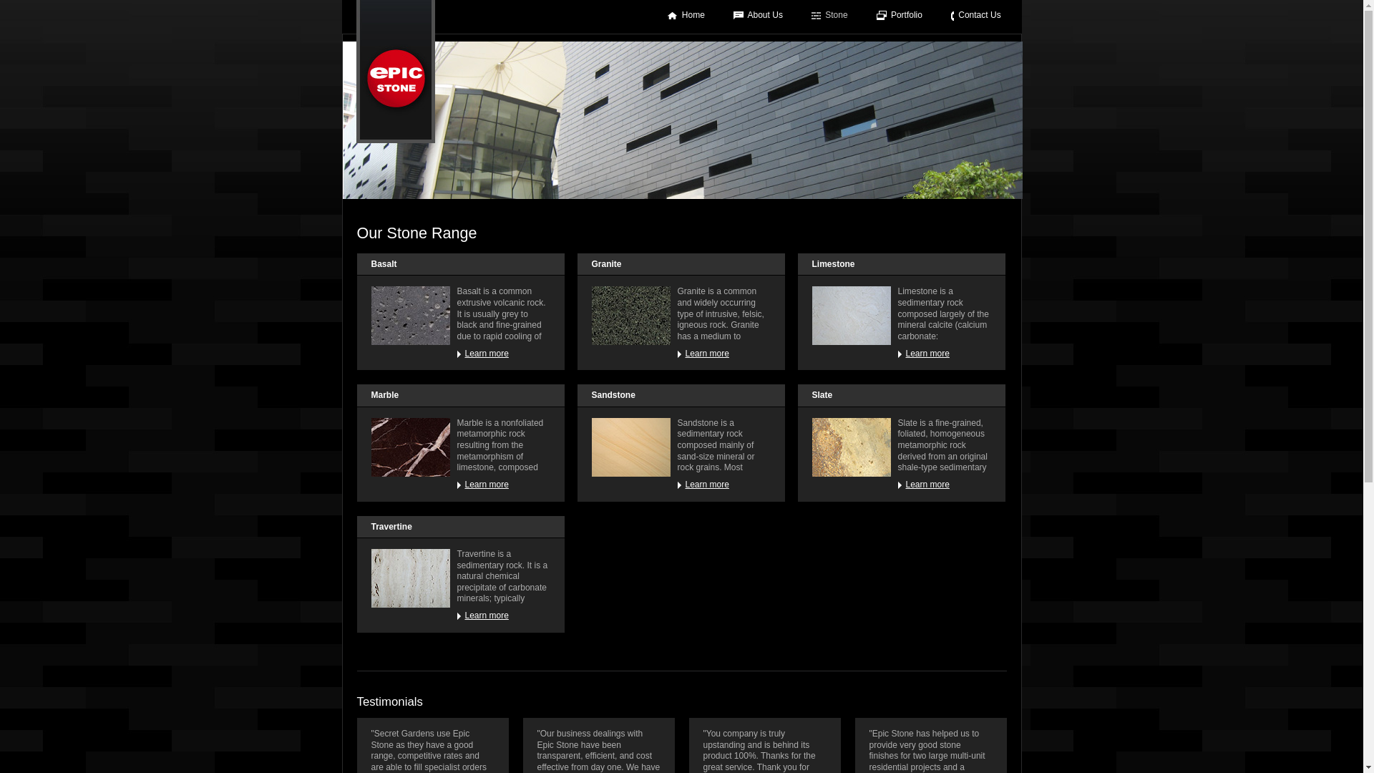  Describe the element at coordinates (503, 485) in the screenshot. I see `Learn more` at that location.